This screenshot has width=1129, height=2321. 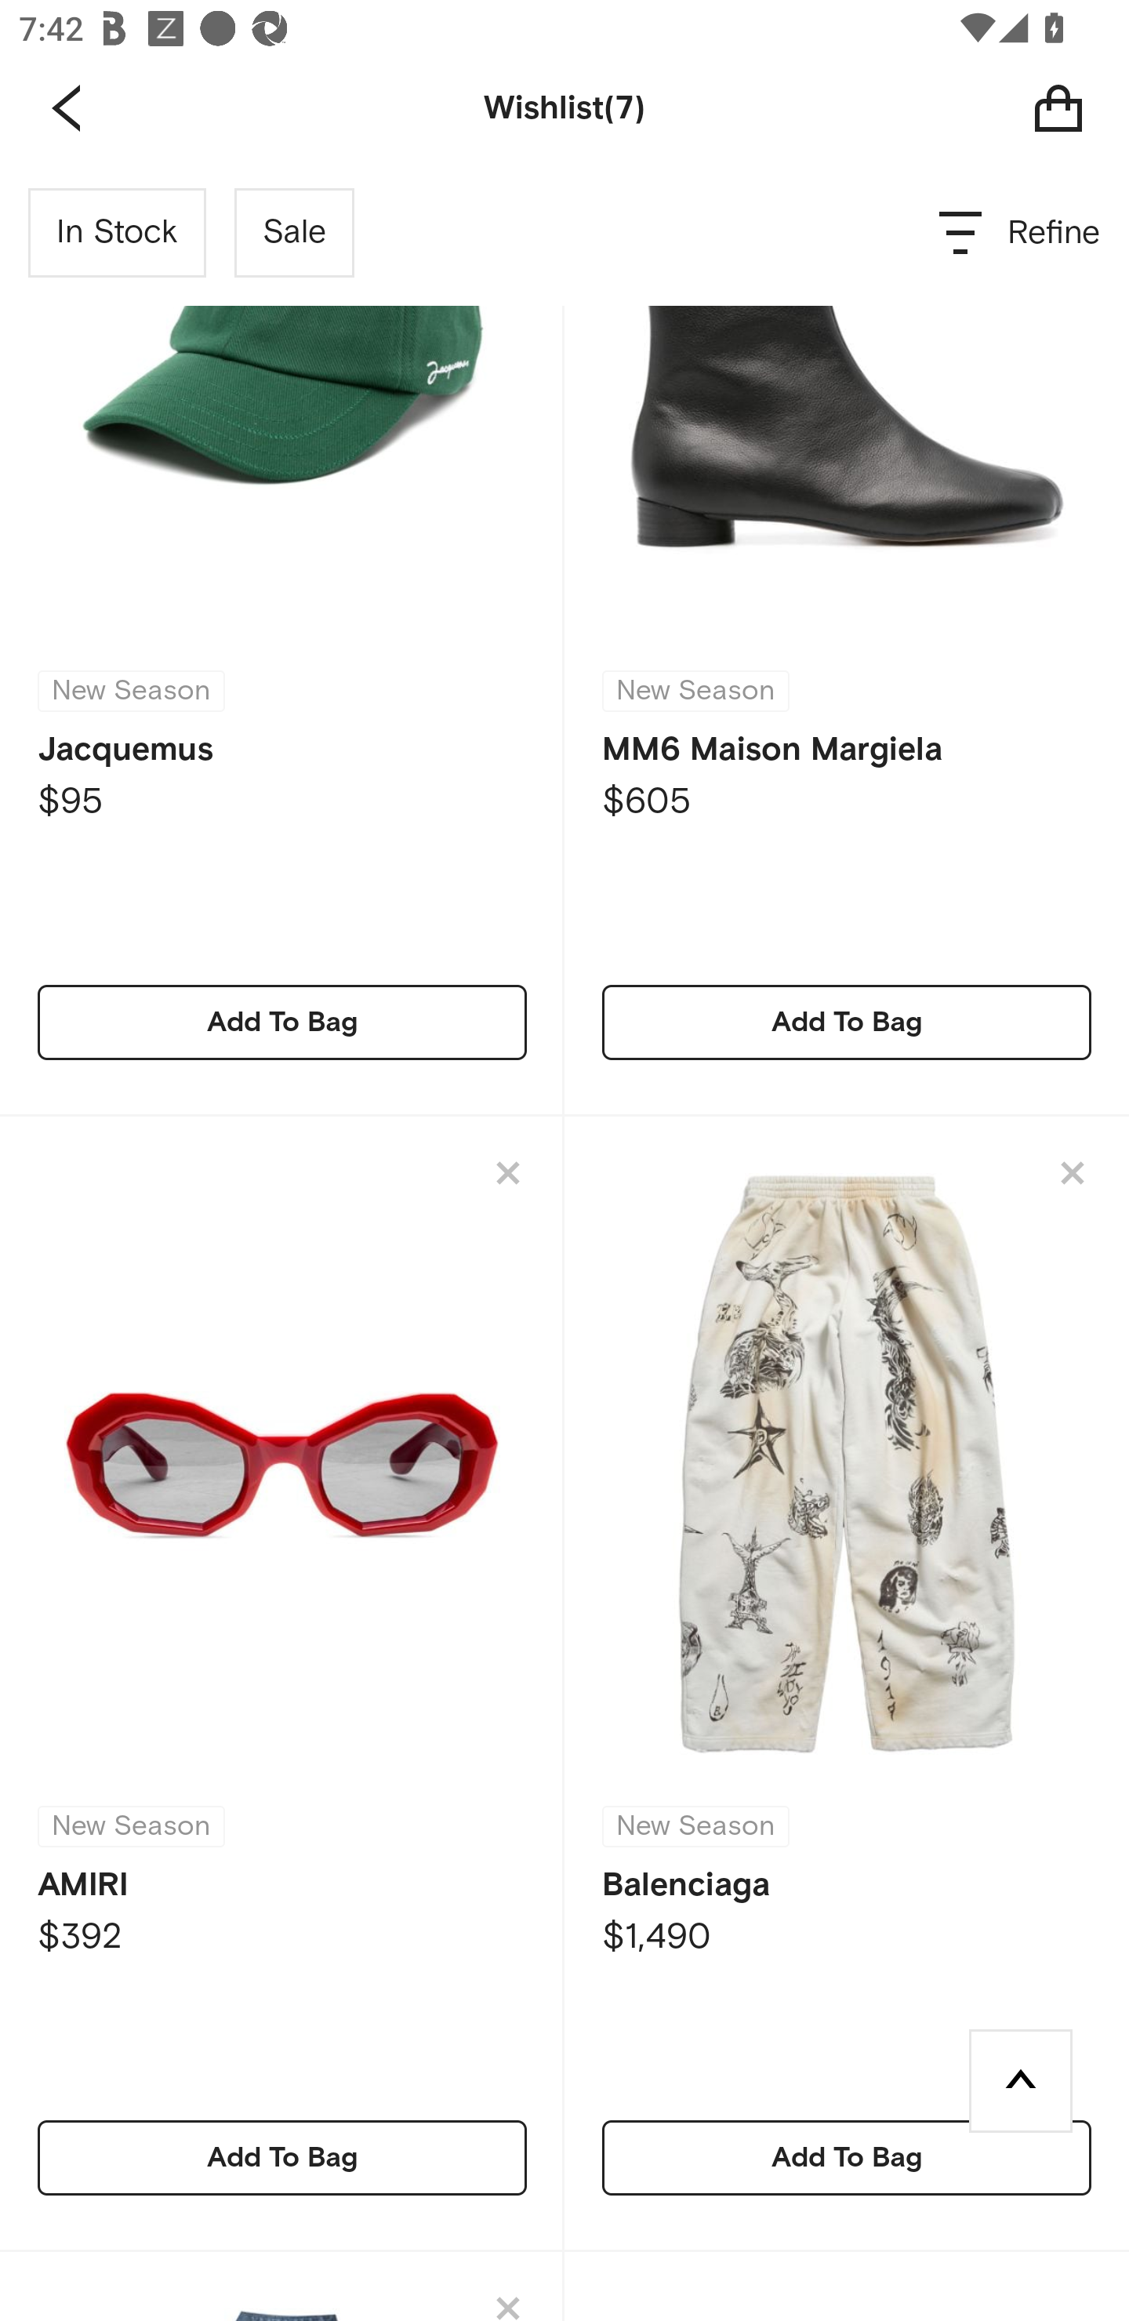 I want to click on In Stock, so click(x=118, y=233).